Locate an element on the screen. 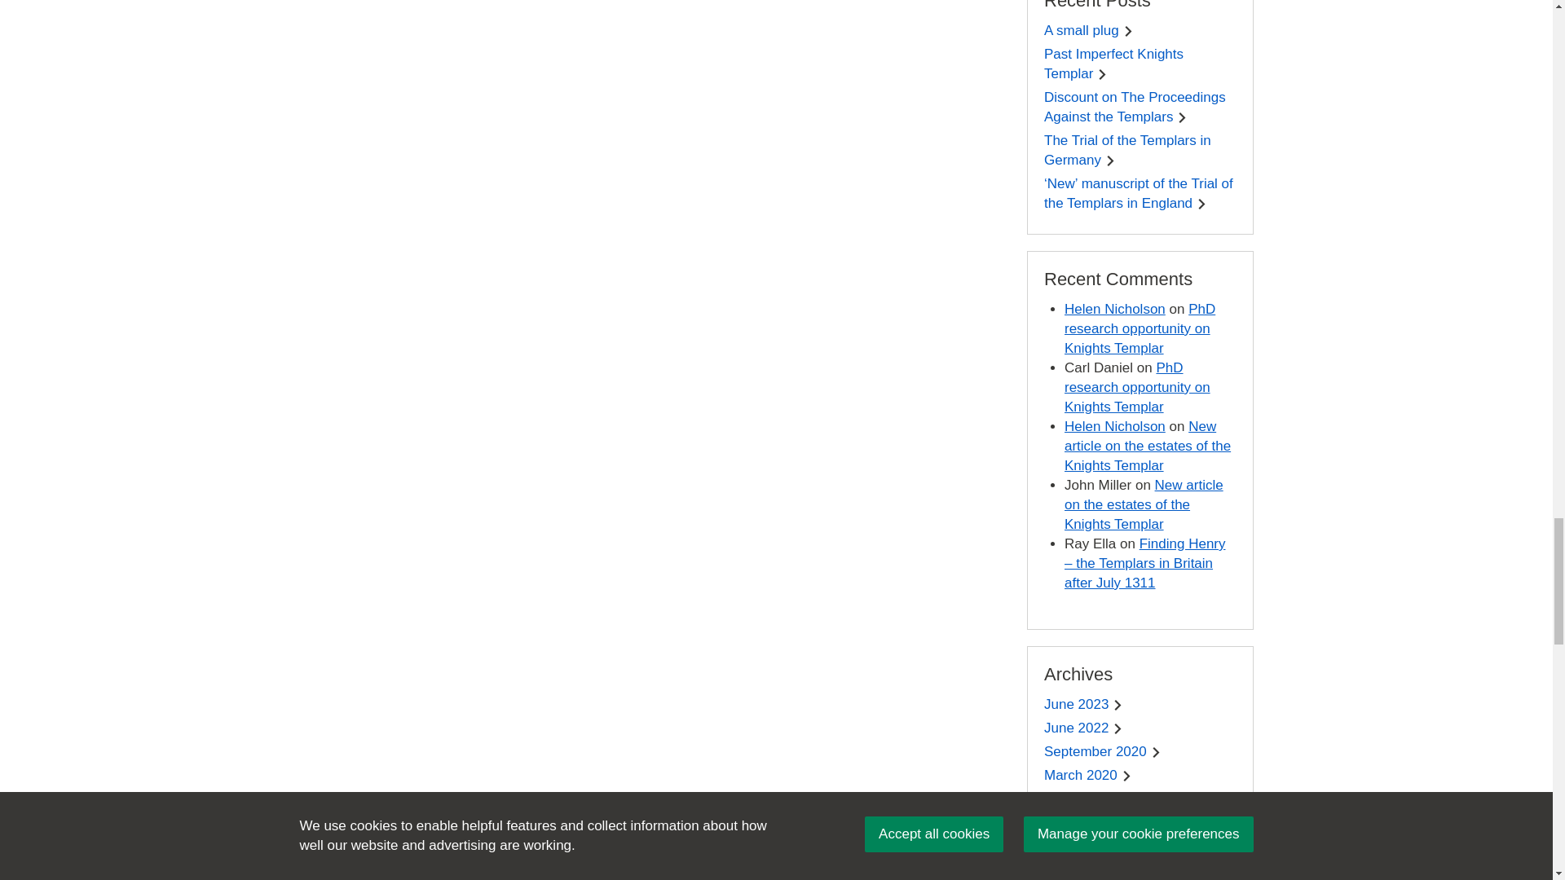 The width and height of the screenshot is (1565, 880). Chevron right is located at coordinates (1156, 751).